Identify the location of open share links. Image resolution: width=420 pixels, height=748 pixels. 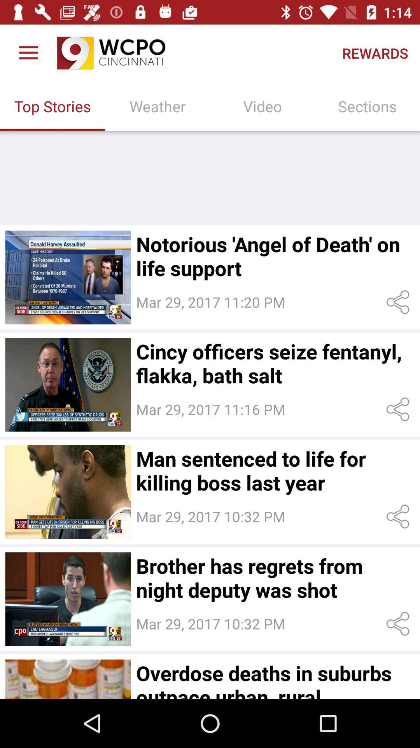
(399, 302).